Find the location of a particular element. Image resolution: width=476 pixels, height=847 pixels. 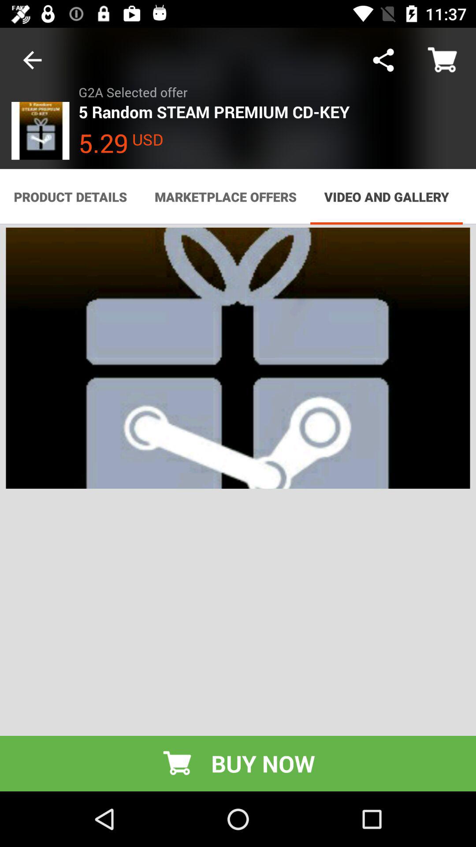

select icon next to g2a selected offer item is located at coordinates (32, 60).